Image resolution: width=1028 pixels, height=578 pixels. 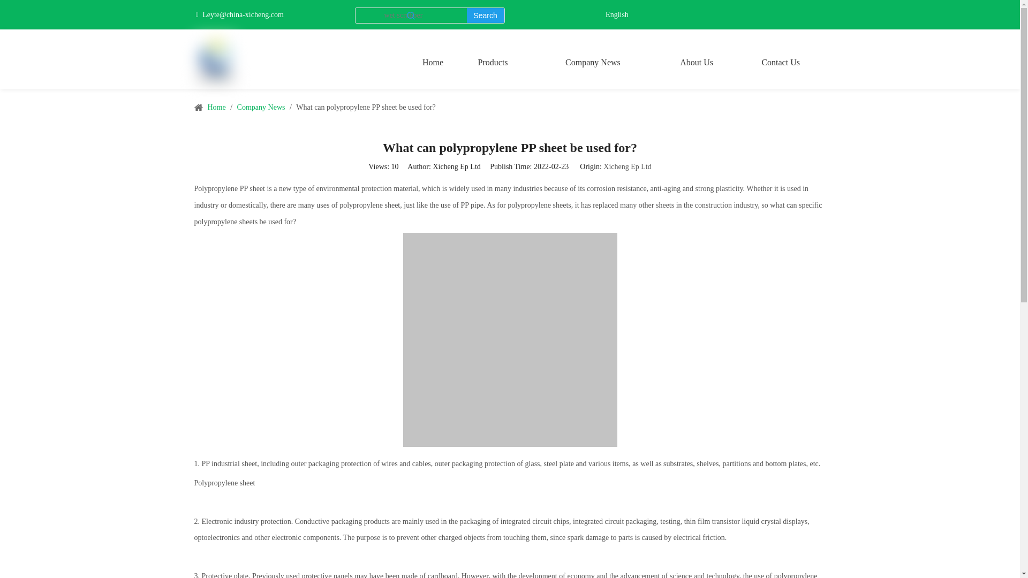 I want to click on About Us, so click(x=697, y=62).